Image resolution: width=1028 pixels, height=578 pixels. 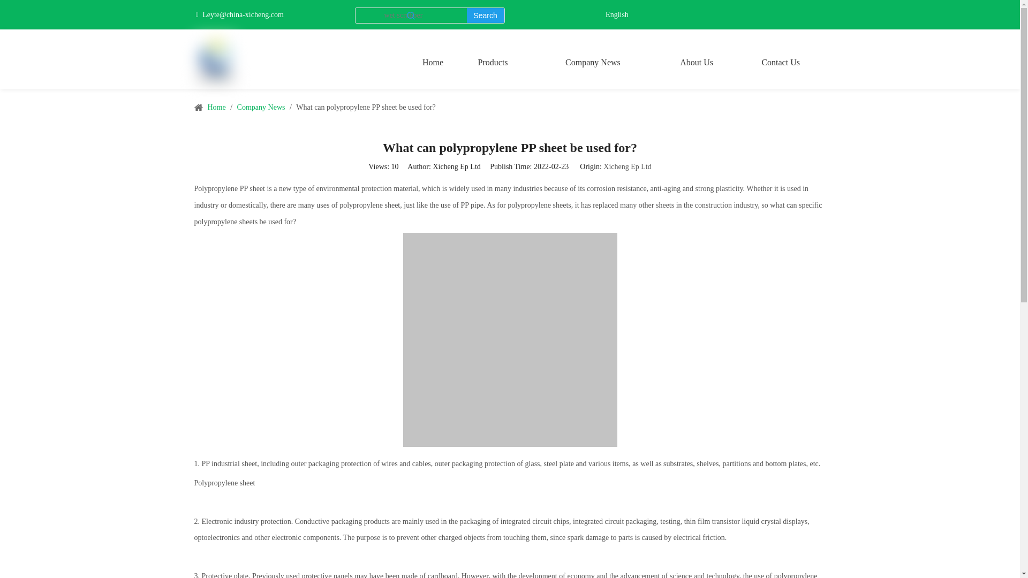 I want to click on About Us, so click(x=697, y=62).